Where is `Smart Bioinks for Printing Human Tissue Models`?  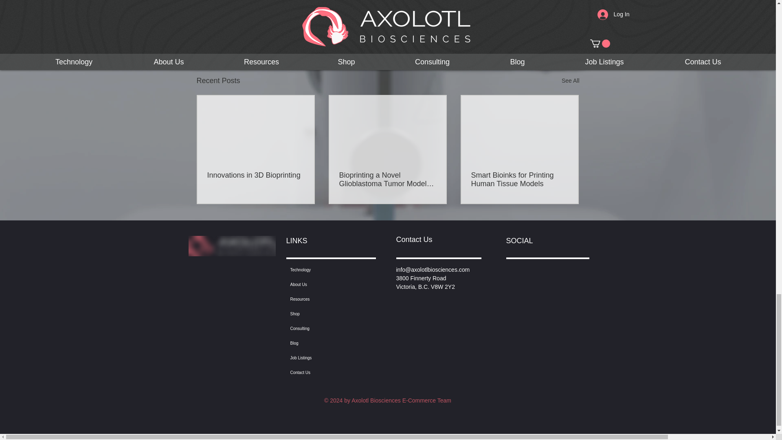
Smart Bioinks for Printing Human Tissue Models is located at coordinates (519, 180).